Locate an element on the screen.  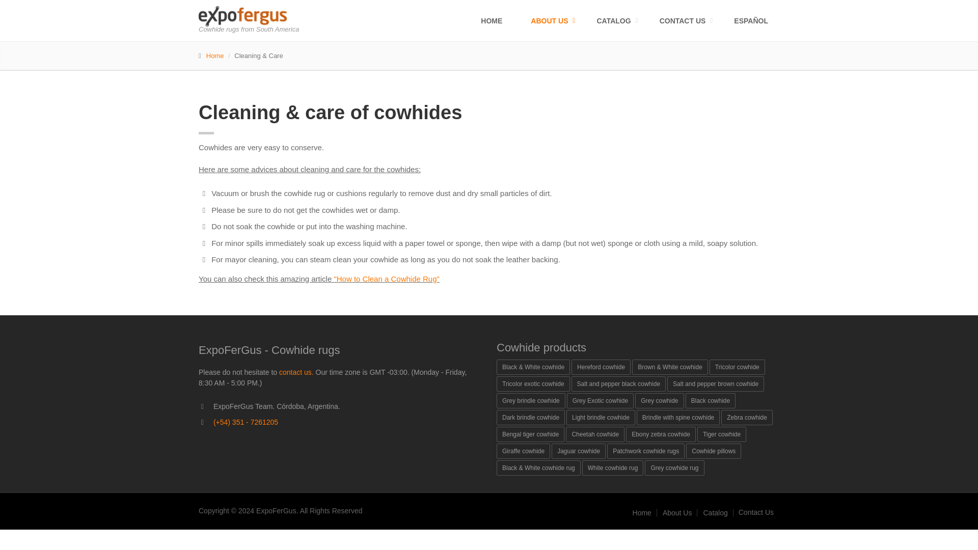
CONTACT US is located at coordinates (683, 20).